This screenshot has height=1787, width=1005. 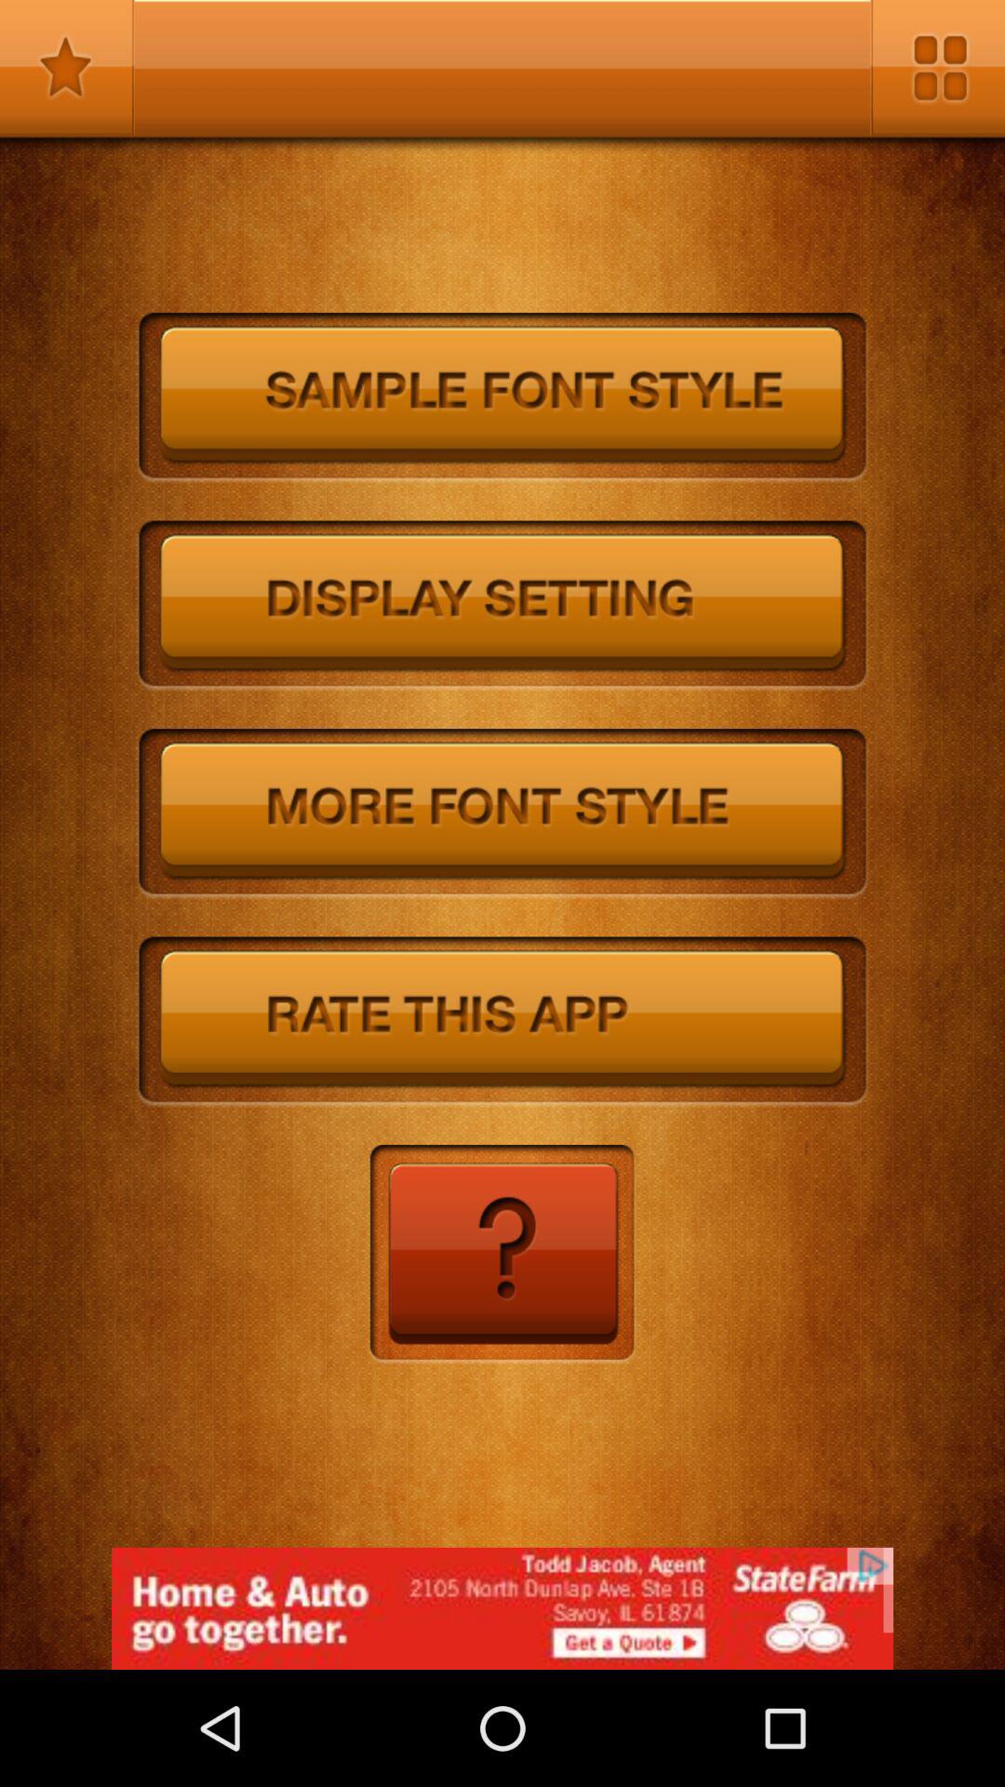 What do you see at coordinates (502, 1608) in the screenshot?
I see `select the add` at bounding box center [502, 1608].